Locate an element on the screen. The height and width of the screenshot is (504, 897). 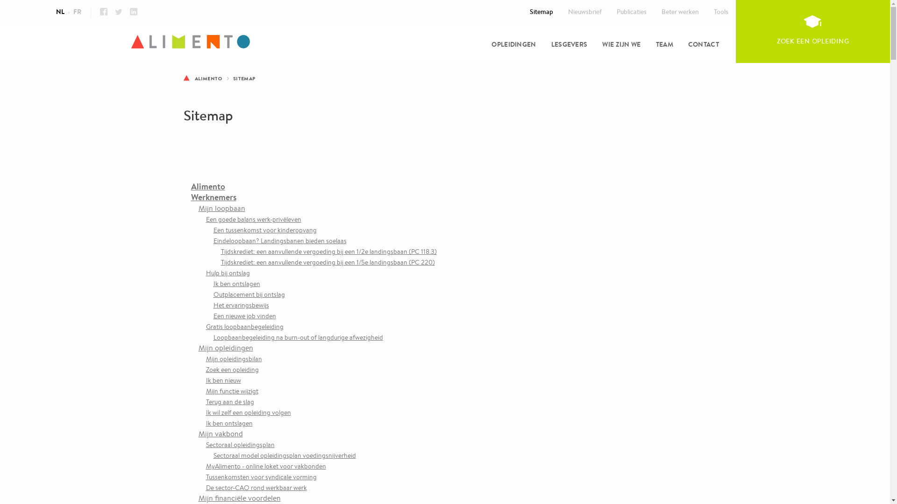
OPLEIDINGEN is located at coordinates (514, 44).